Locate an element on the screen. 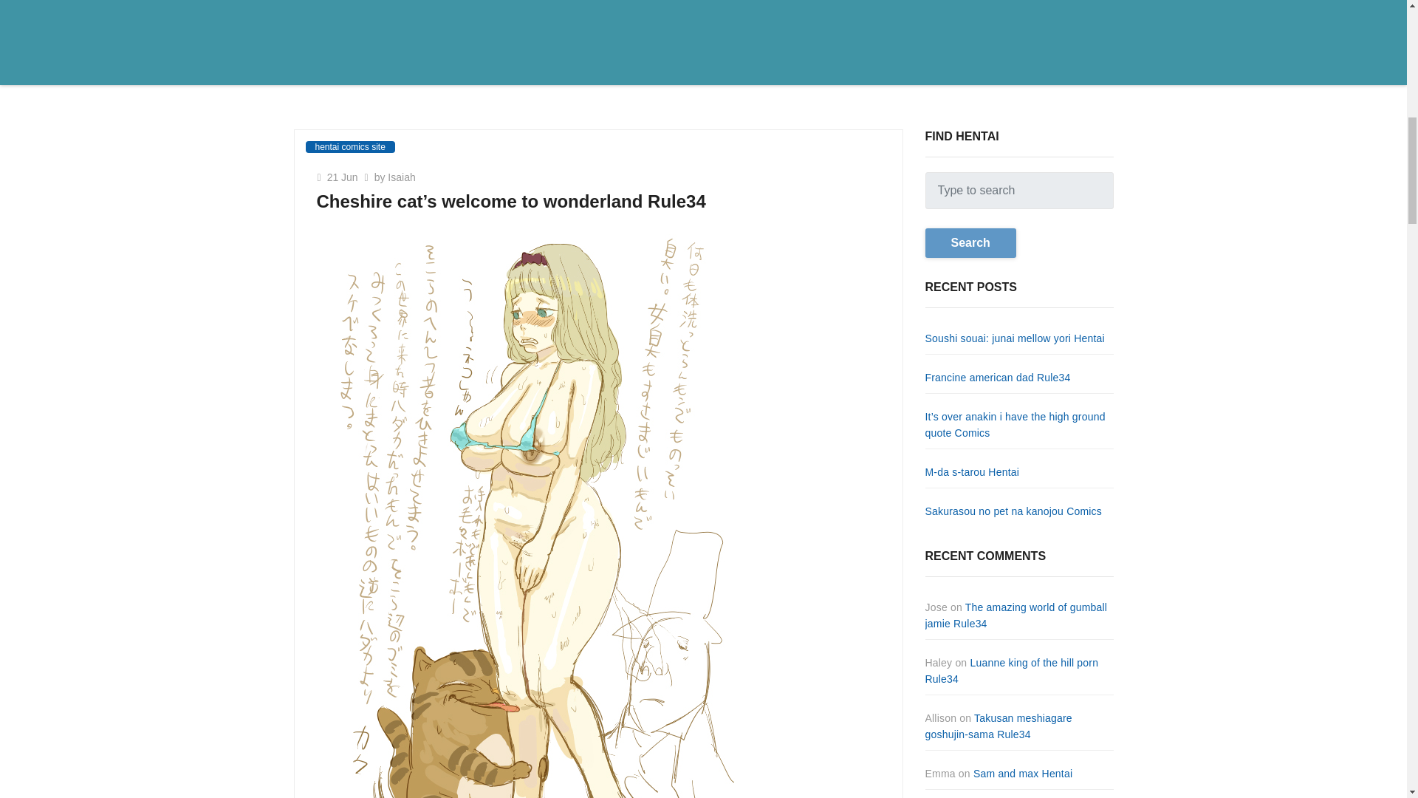  Takusan meshiagare goshujin-sama Rule34 is located at coordinates (998, 726).